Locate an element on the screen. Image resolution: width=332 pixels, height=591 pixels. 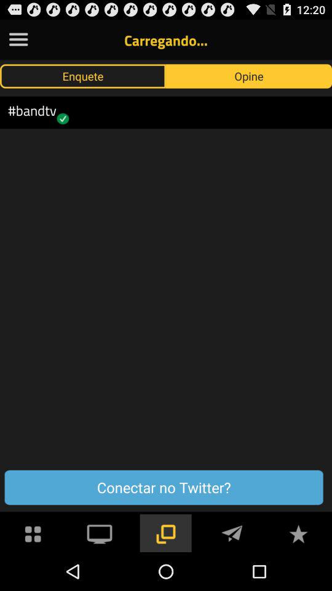
select app above #bandtv is located at coordinates (83, 76).